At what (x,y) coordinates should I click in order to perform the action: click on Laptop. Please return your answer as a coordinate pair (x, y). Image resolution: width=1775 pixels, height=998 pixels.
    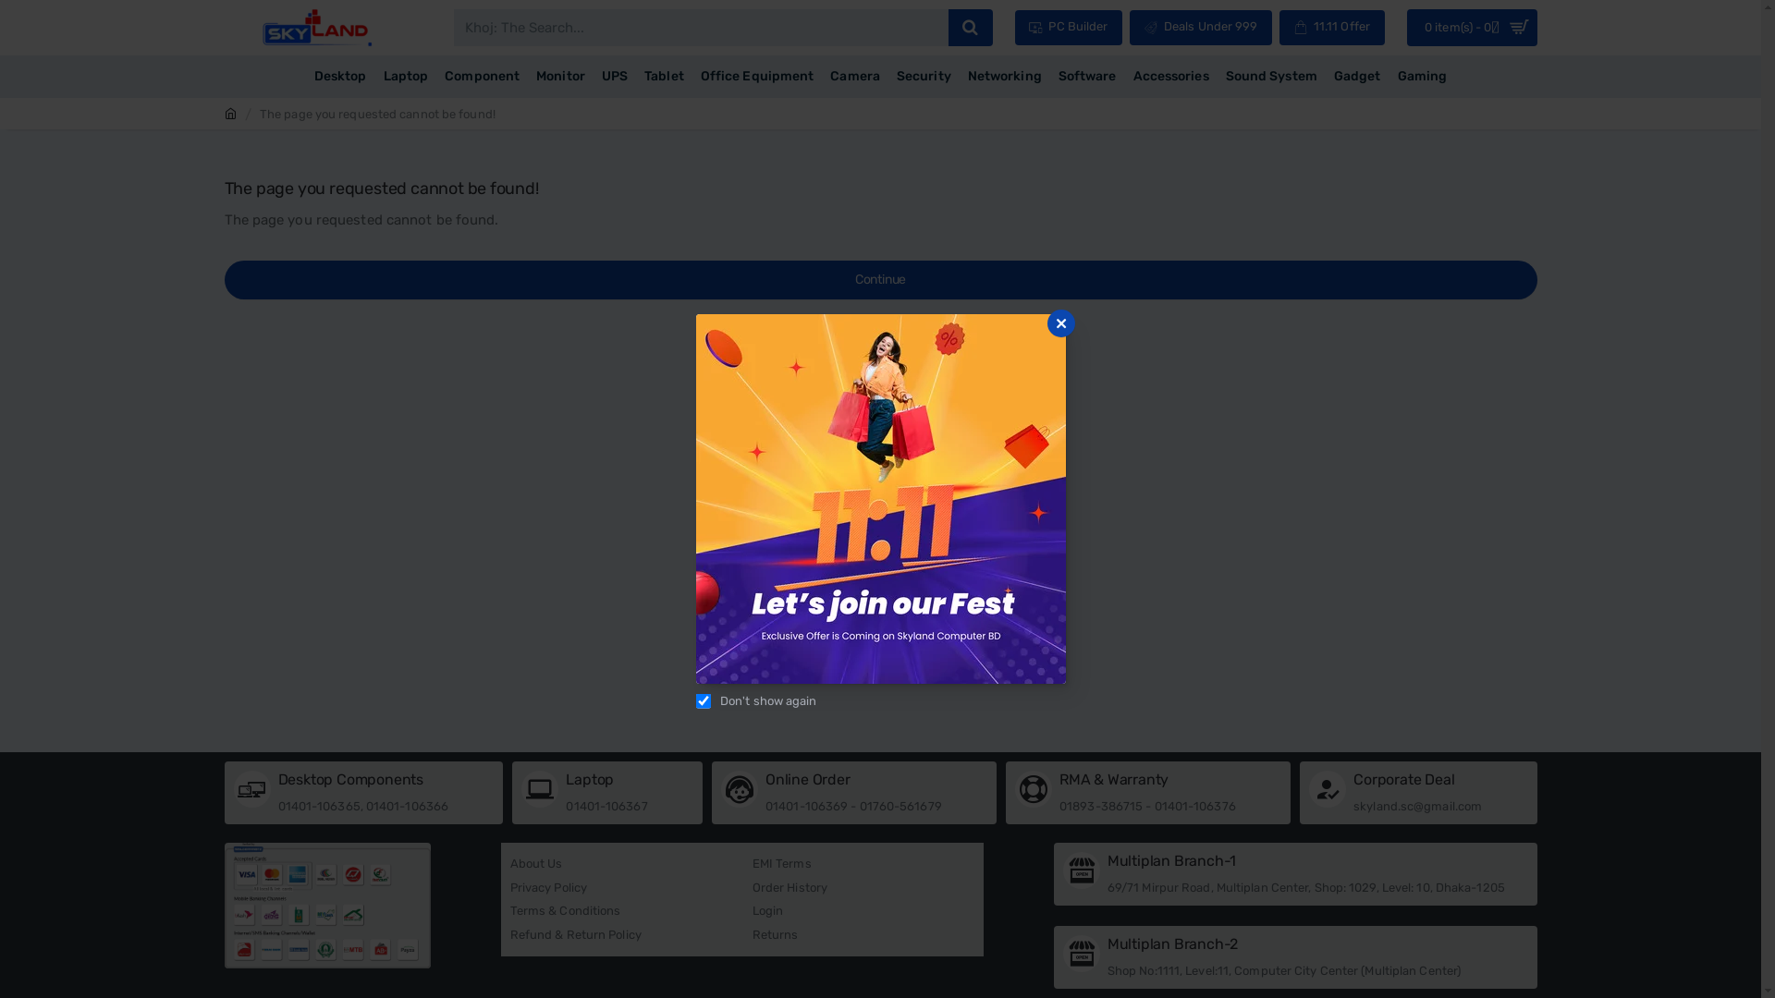
    Looking at the image, I should click on (407, 77).